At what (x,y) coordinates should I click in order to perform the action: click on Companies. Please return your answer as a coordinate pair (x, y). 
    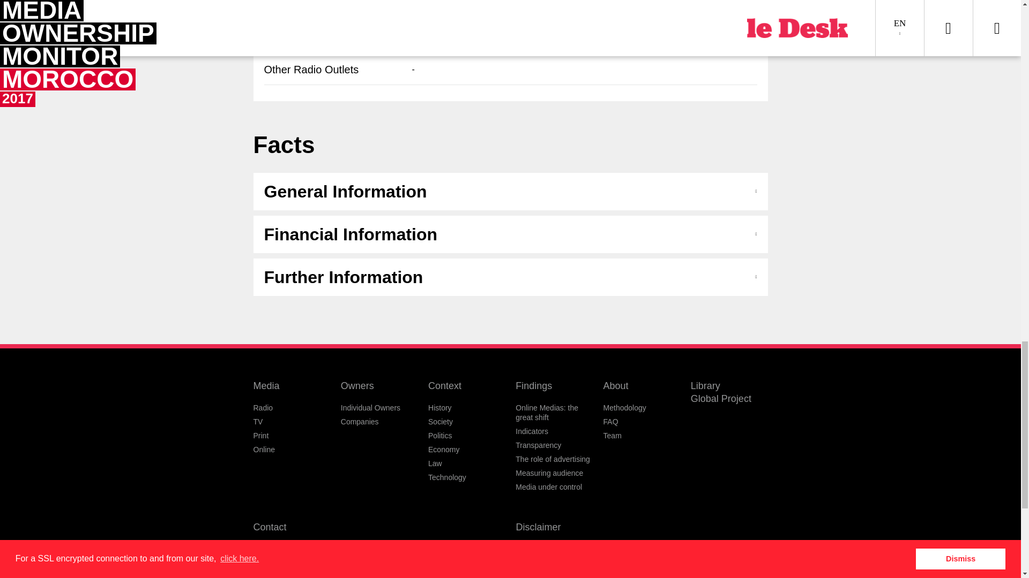
    Looking at the image, I should click on (359, 421).